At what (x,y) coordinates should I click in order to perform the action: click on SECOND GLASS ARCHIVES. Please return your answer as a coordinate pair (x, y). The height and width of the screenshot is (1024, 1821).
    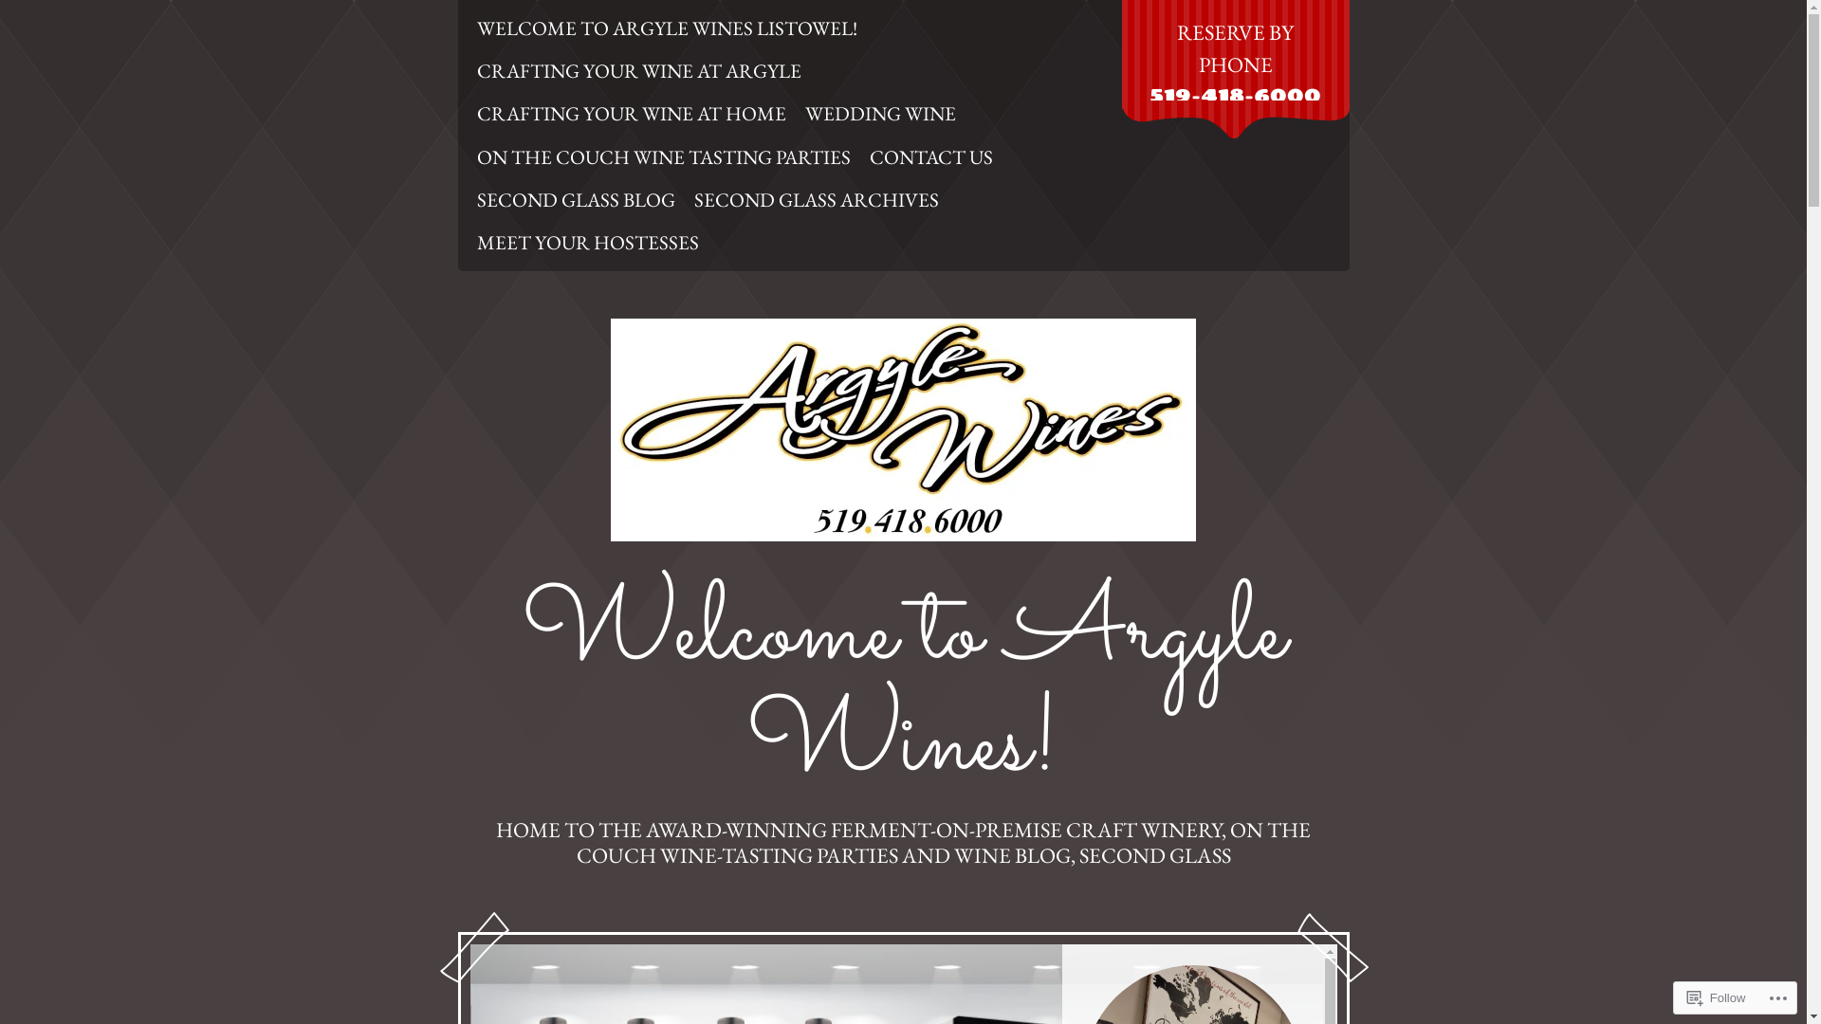
    Looking at the image, I should click on (817, 199).